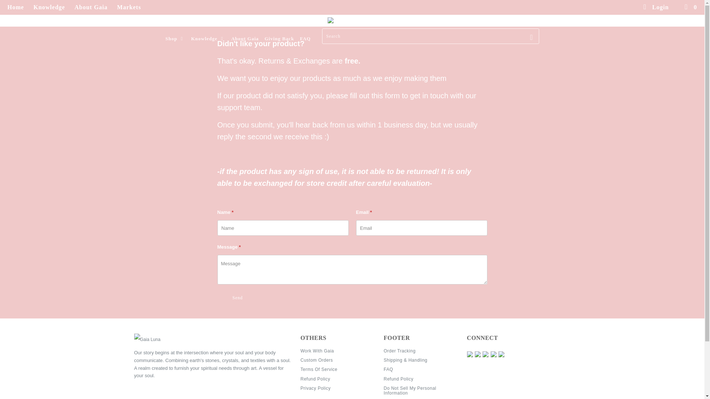 This screenshot has width=710, height=399. Describe the element at coordinates (129, 7) in the screenshot. I see `Markets` at that location.